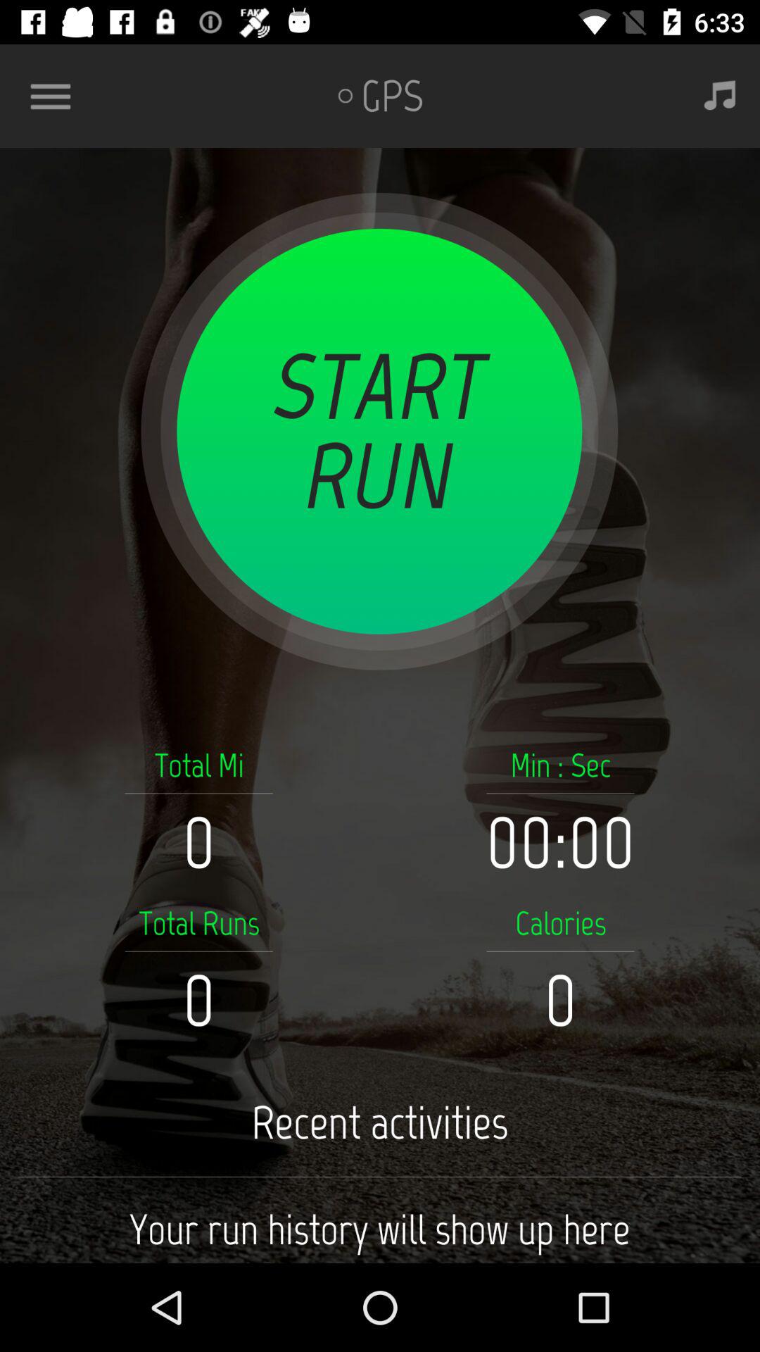 This screenshot has height=1352, width=760. Describe the element at coordinates (719, 96) in the screenshot. I see `choose icon at the top right corner` at that location.